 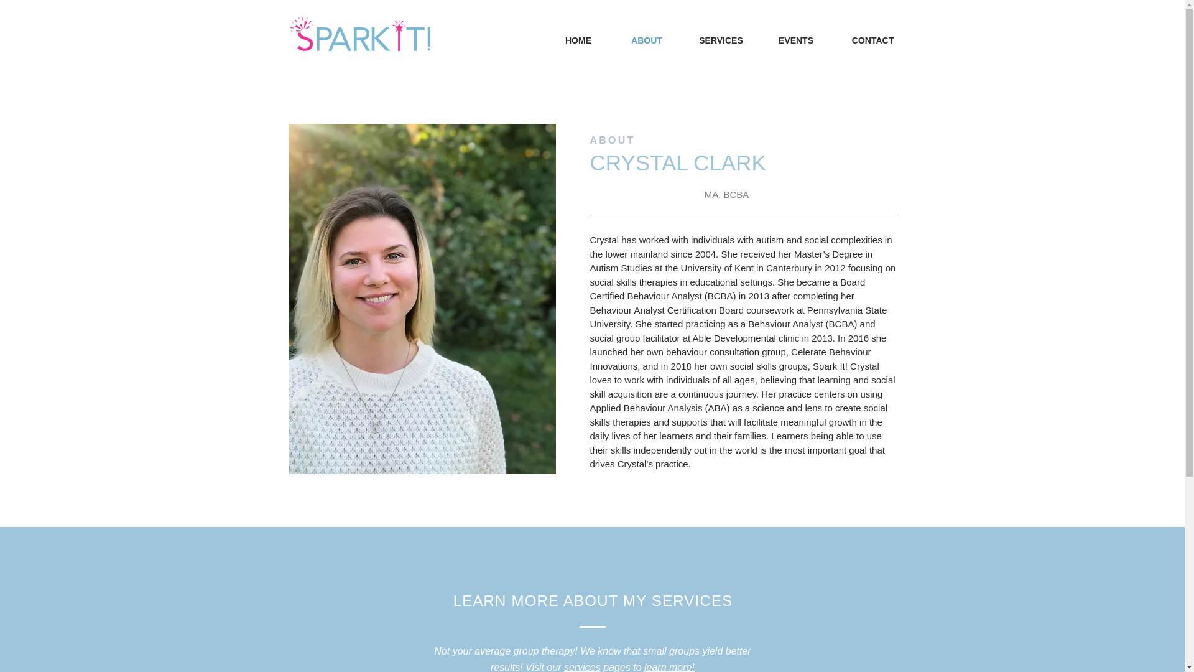 I want to click on SERVICES, so click(x=692, y=600).